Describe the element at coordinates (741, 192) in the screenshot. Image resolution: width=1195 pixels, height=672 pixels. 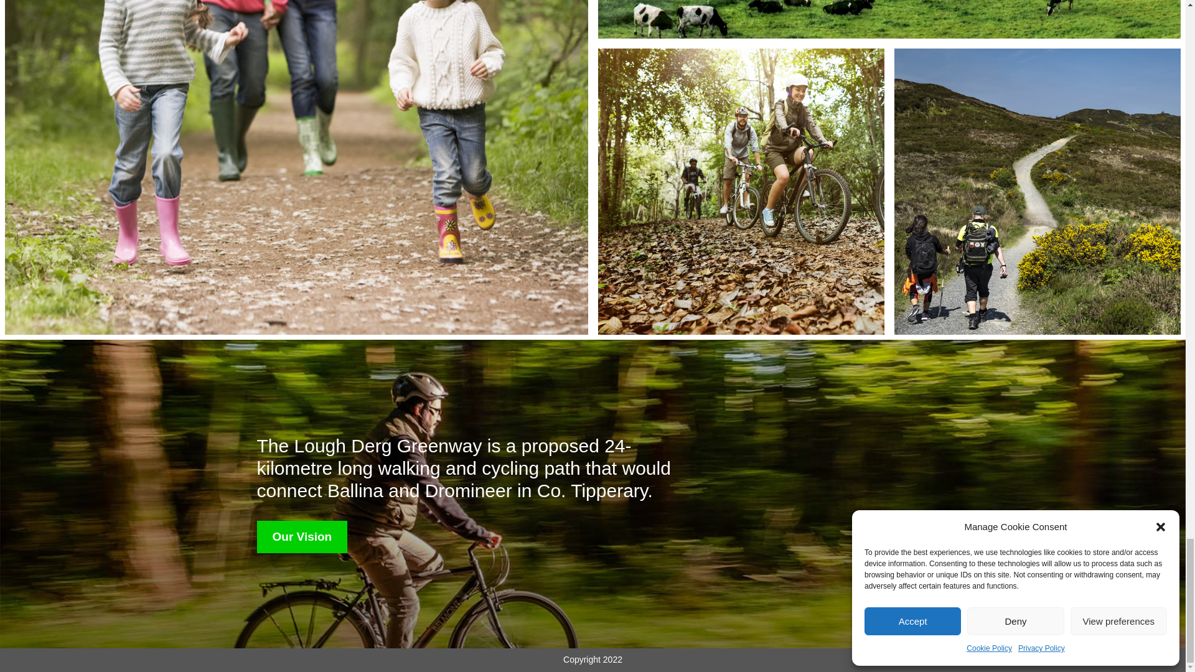
I see `derg3` at that location.